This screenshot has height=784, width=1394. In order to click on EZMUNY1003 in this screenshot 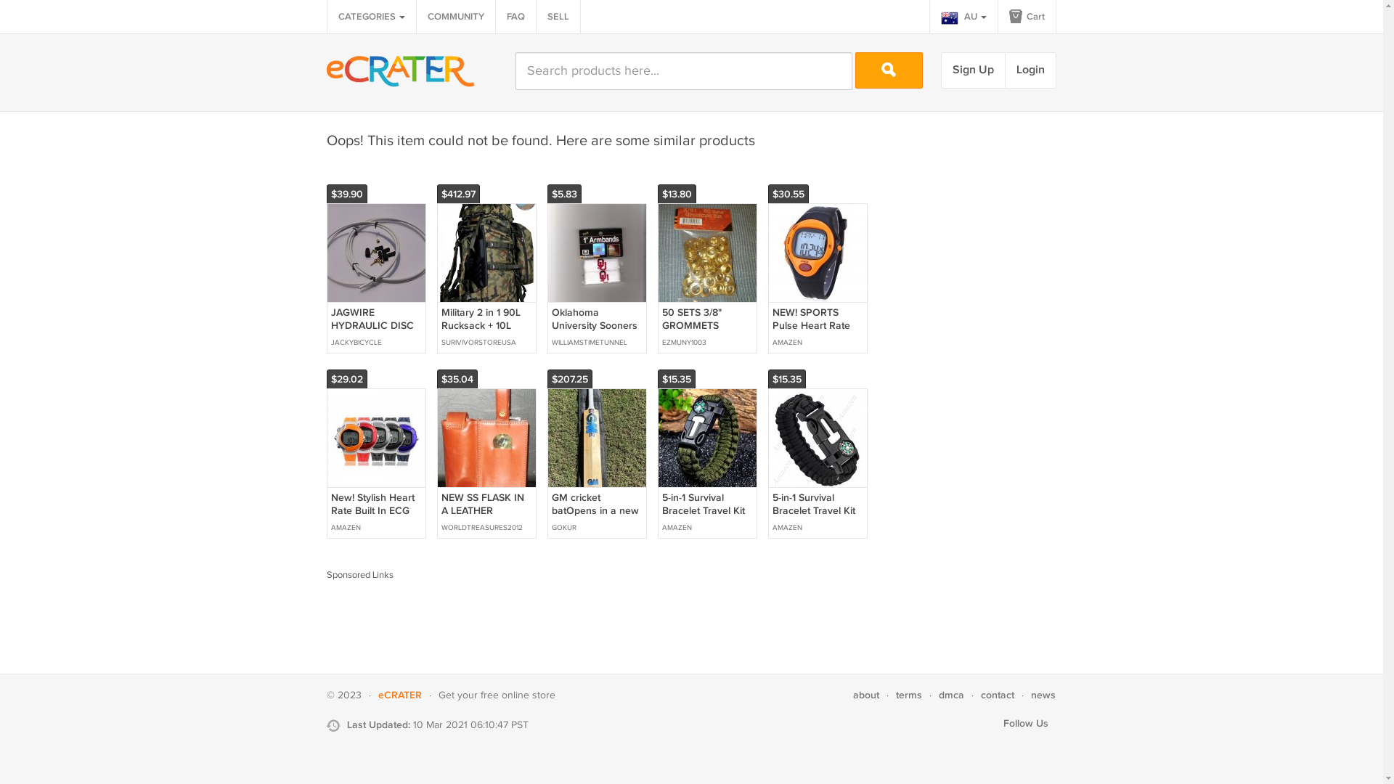, I will do `click(707, 343)`.